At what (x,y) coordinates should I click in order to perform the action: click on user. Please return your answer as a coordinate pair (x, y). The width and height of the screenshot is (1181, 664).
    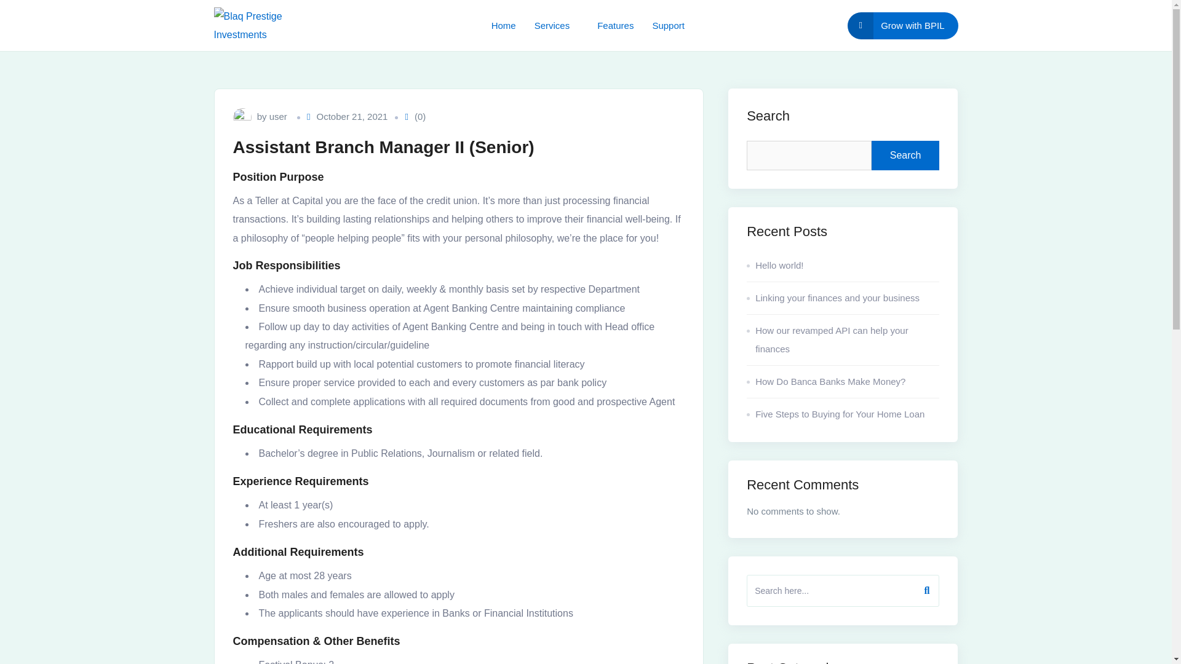
    Looking at the image, I should click on (278, 117).